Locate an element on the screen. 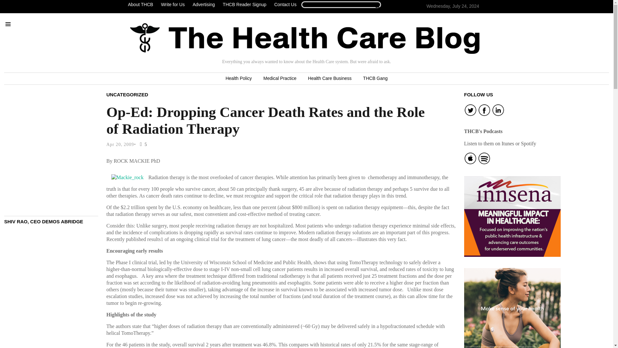 The width and height of the screenshot is (618, 348). Health Care Business is located at coordinates (330, 79).